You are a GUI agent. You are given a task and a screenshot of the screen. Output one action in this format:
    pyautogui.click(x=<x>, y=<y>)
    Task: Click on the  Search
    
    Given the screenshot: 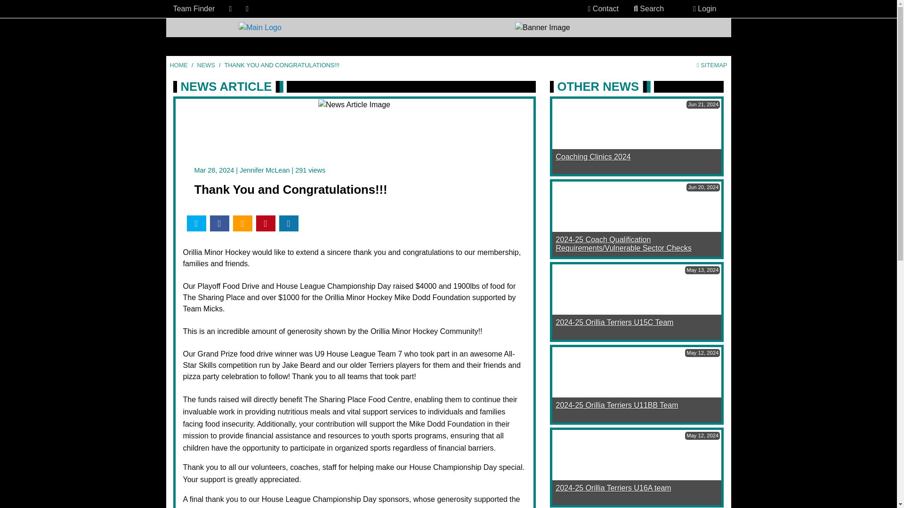 What is the action you would take?
    pyautogui.click(x=649, y=8)
    